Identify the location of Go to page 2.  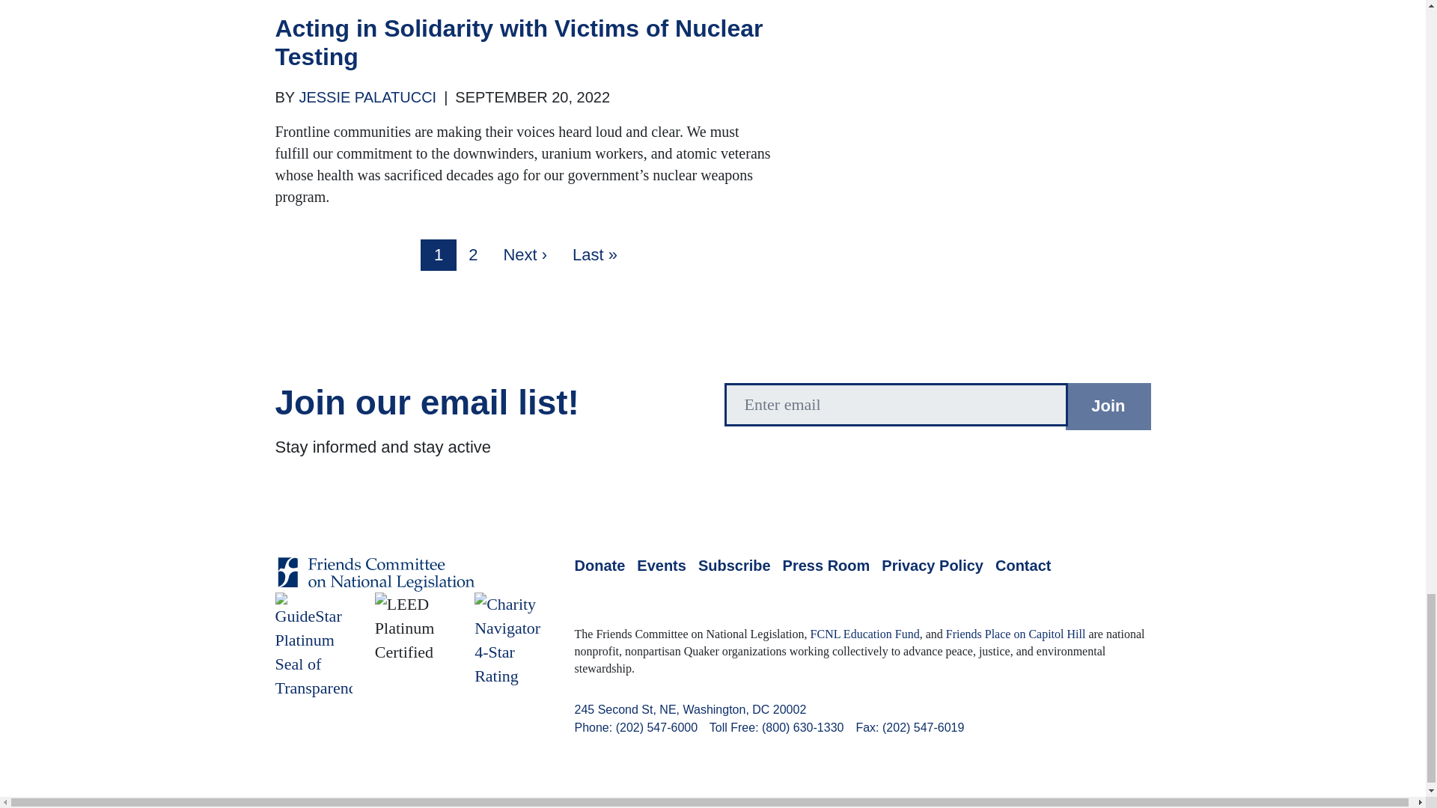
(473, 254).